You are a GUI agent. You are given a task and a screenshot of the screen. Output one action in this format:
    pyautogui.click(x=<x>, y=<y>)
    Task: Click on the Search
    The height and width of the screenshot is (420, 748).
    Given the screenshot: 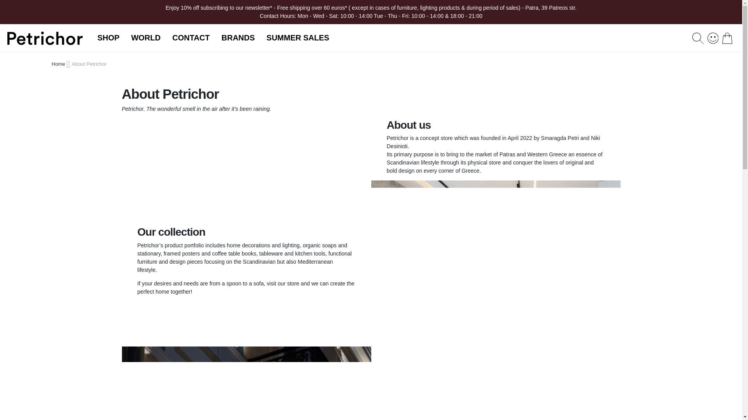 What is the action you would take?
    pyautogui.click(x=697, y=38)
    